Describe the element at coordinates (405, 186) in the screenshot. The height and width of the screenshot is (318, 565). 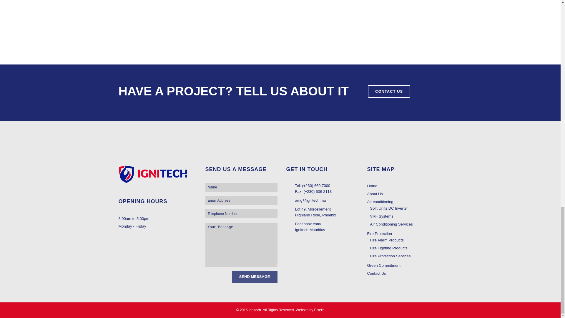
I see `Home` at that location.